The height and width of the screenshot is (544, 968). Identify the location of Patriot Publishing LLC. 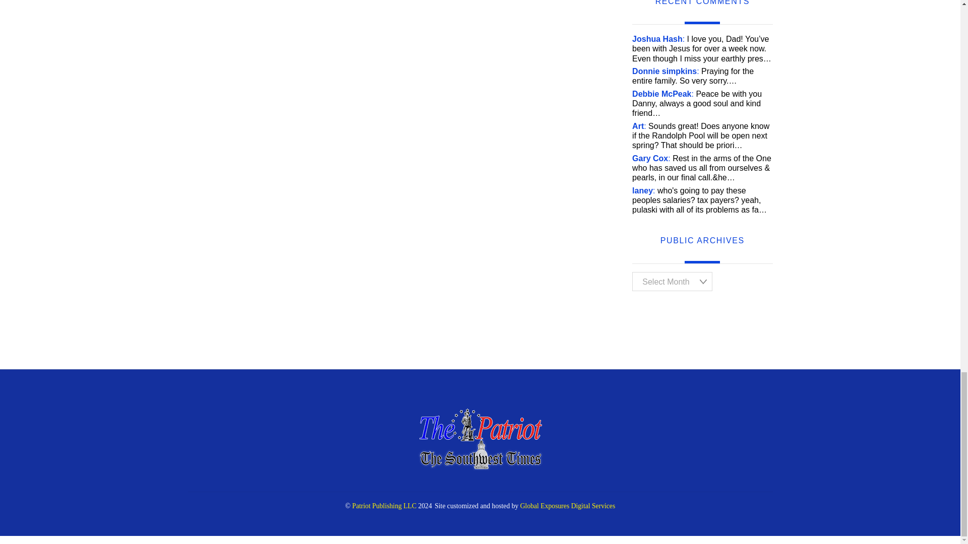
(480, 466).